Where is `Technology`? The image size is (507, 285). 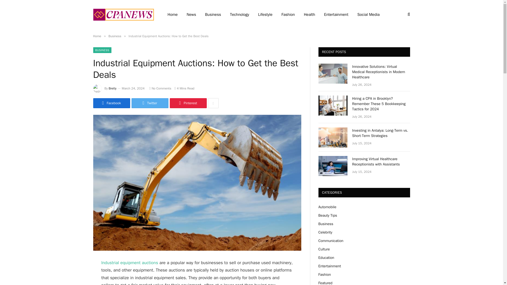
Technology is located at coordinates (240, 15).